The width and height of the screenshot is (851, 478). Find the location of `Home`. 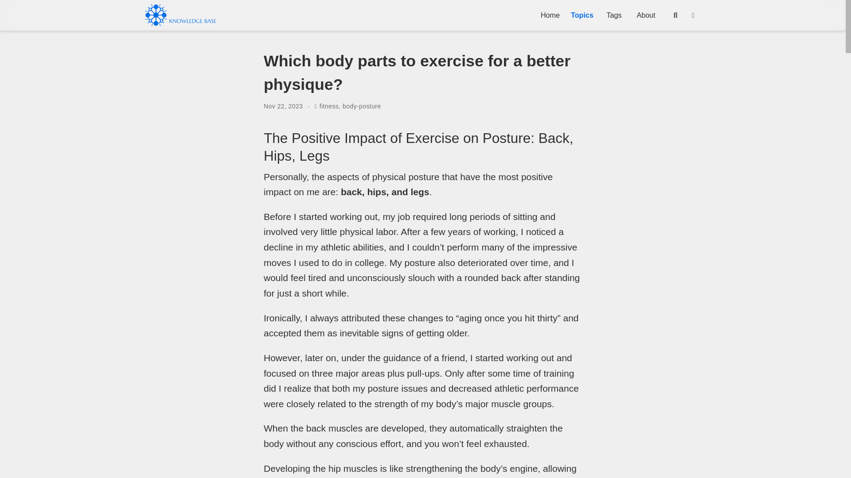

Home is located at coordinates (550, 15).